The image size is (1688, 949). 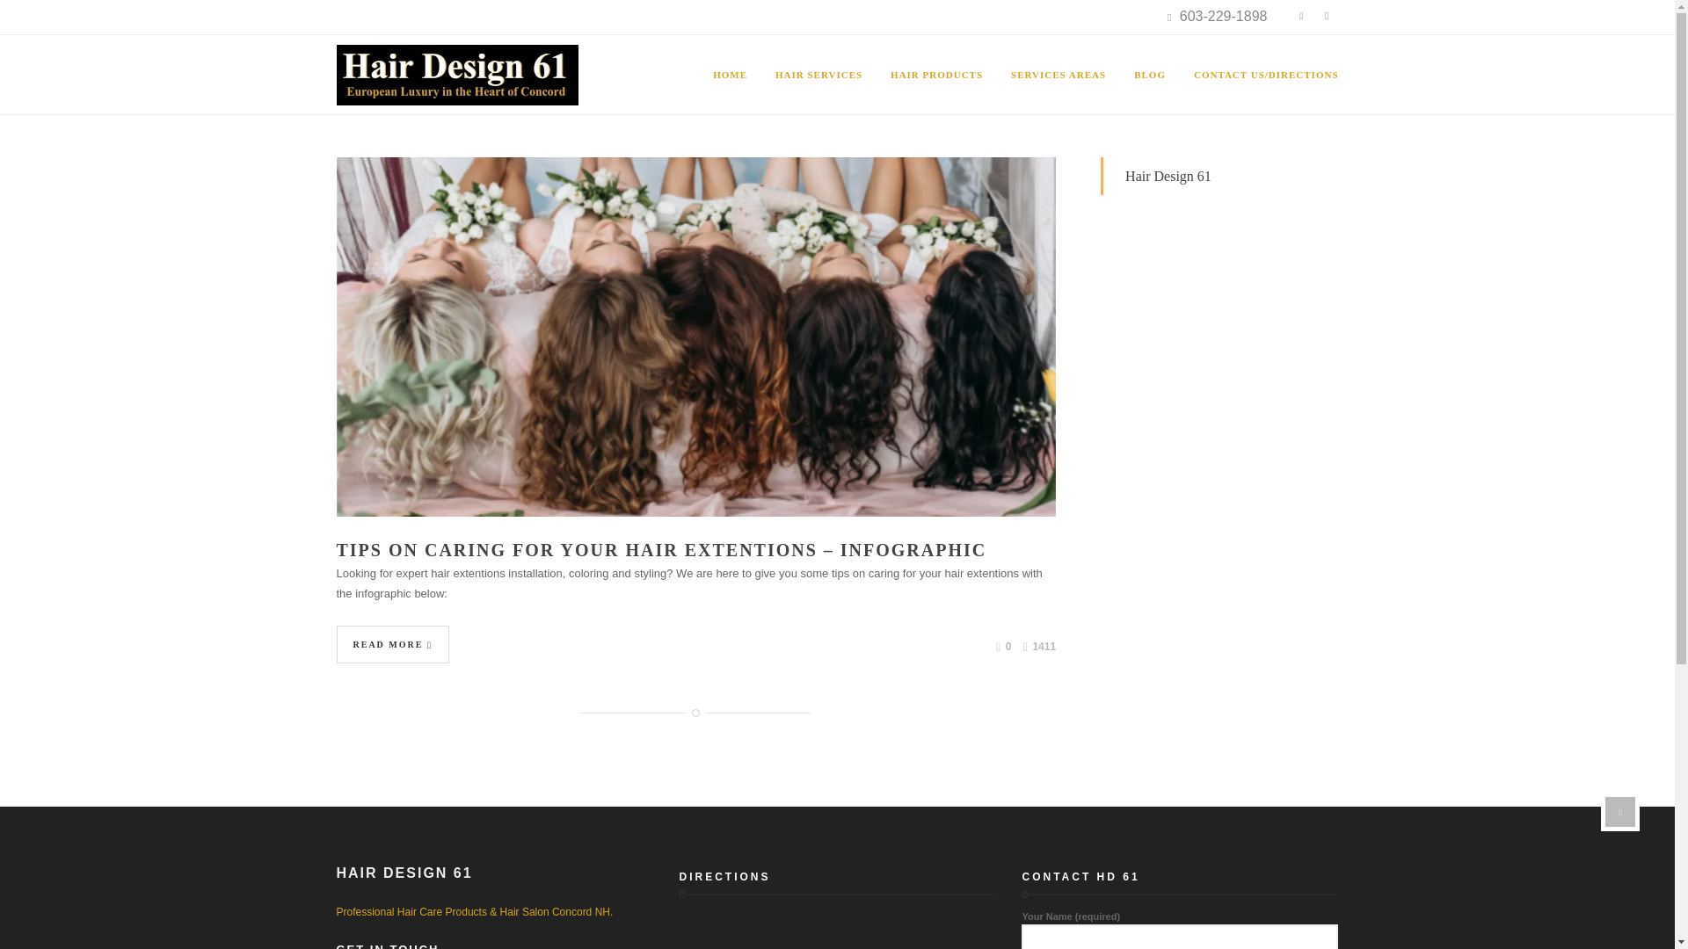 I want to click on HAIR PRODUCTS, so click(x=936, y=74).